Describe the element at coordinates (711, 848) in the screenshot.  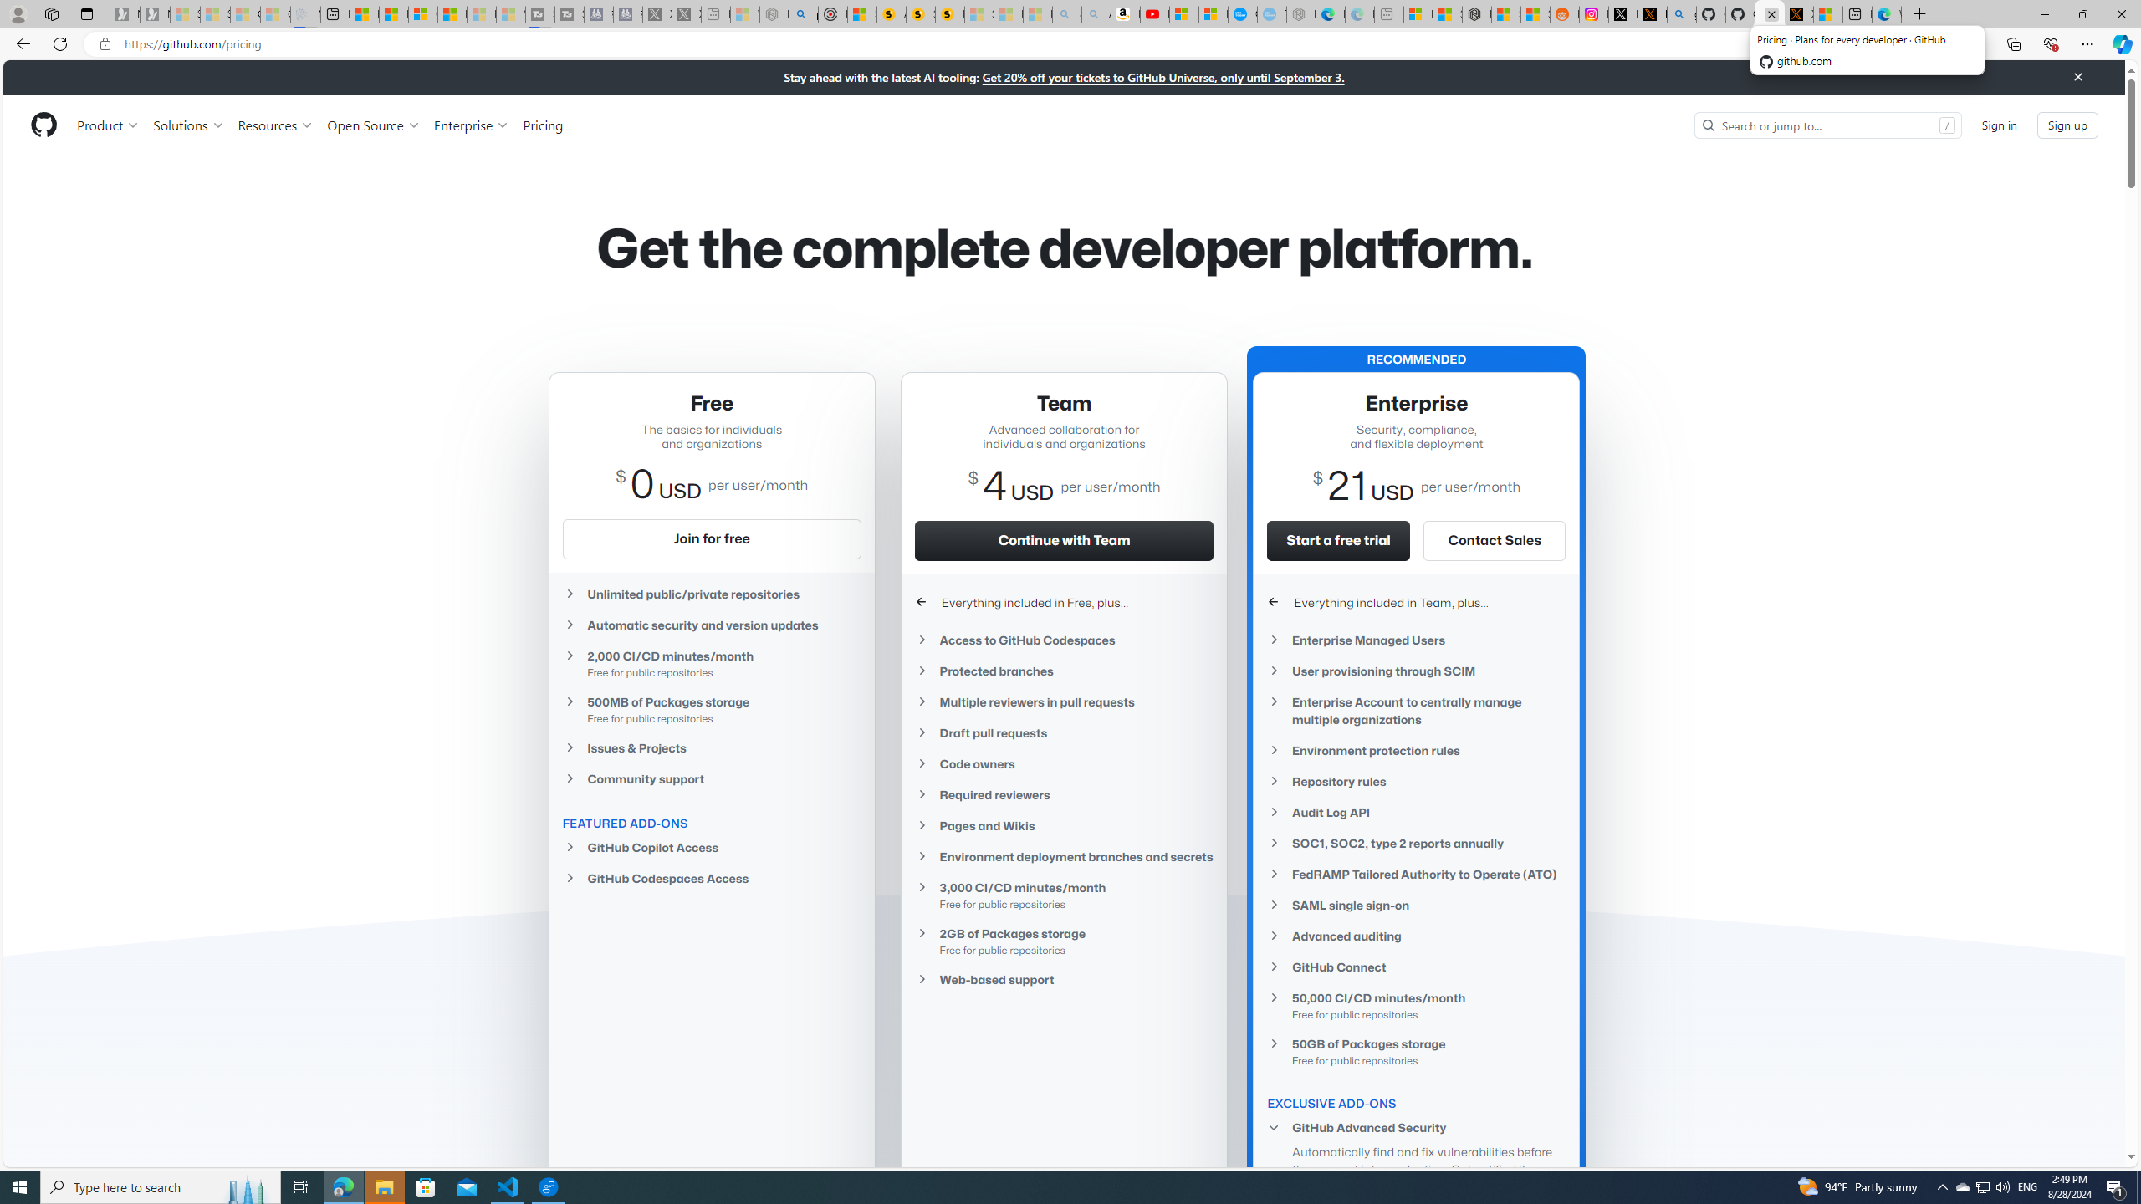
I see `GitHub Copilot Access` at that location.